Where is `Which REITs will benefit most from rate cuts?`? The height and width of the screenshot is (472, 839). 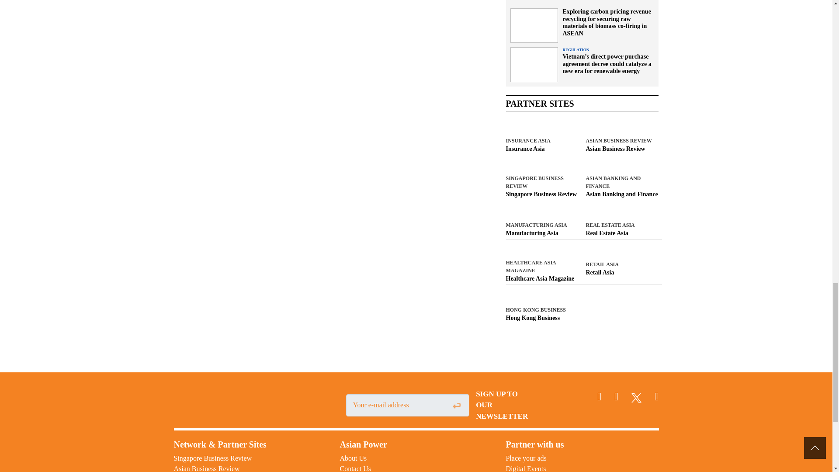
Which REITs will benefit most from rate cuts? is located at coordinates (542, 194).